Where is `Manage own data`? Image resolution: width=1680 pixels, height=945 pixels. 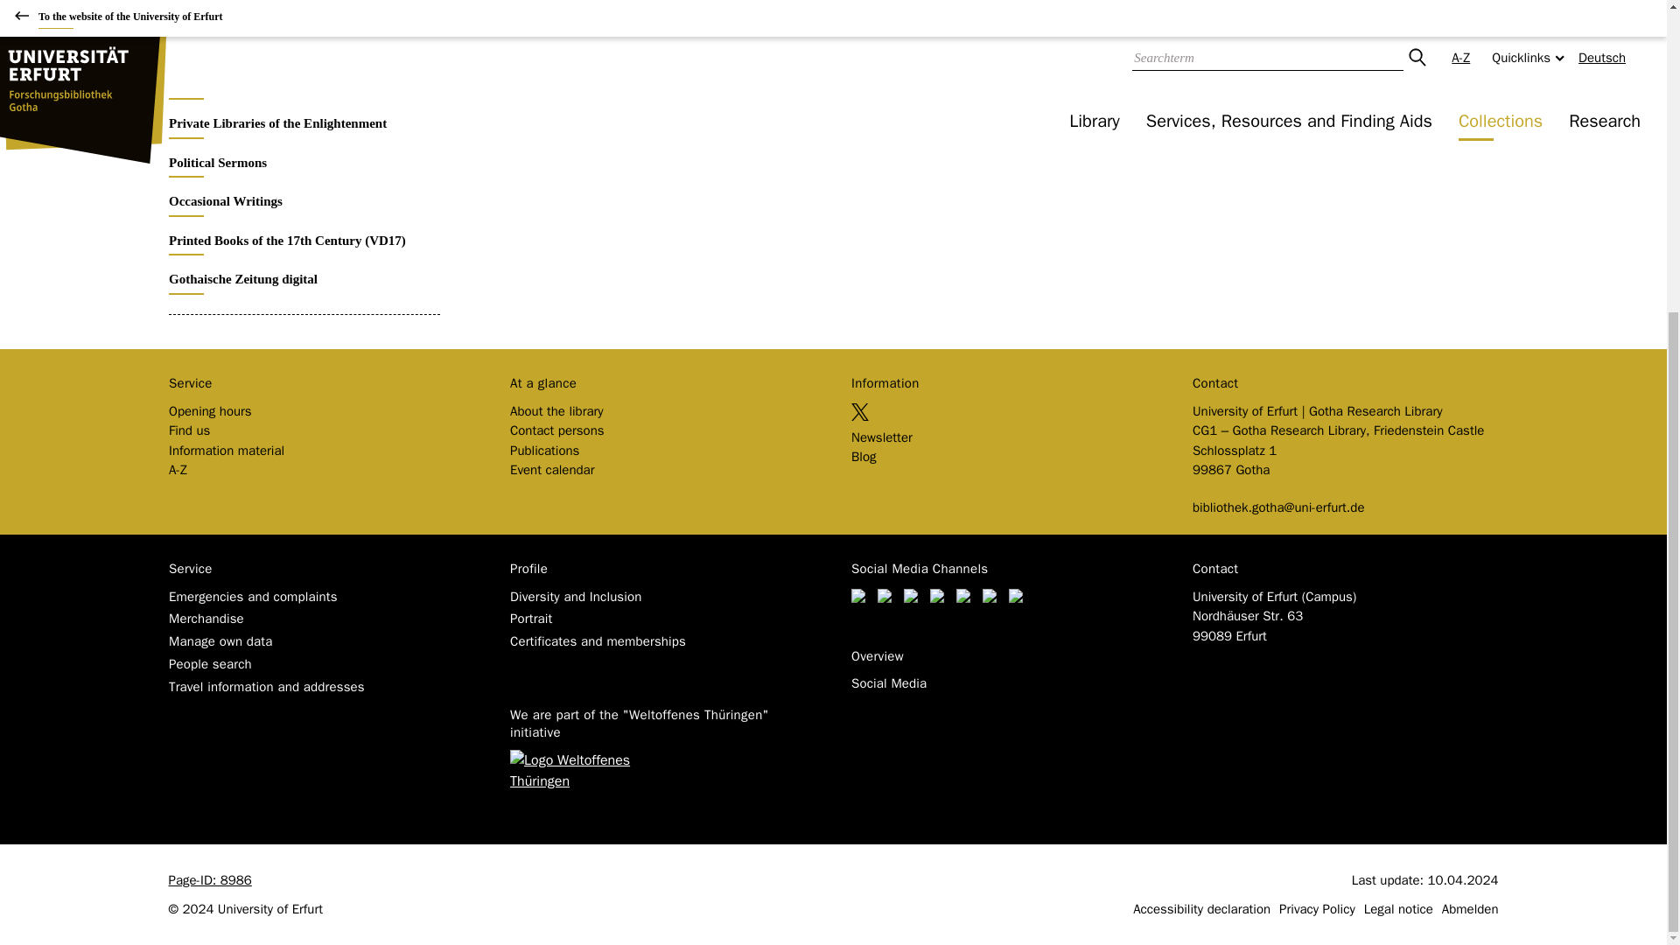 Manage own data is located at coordinates (220, 626).